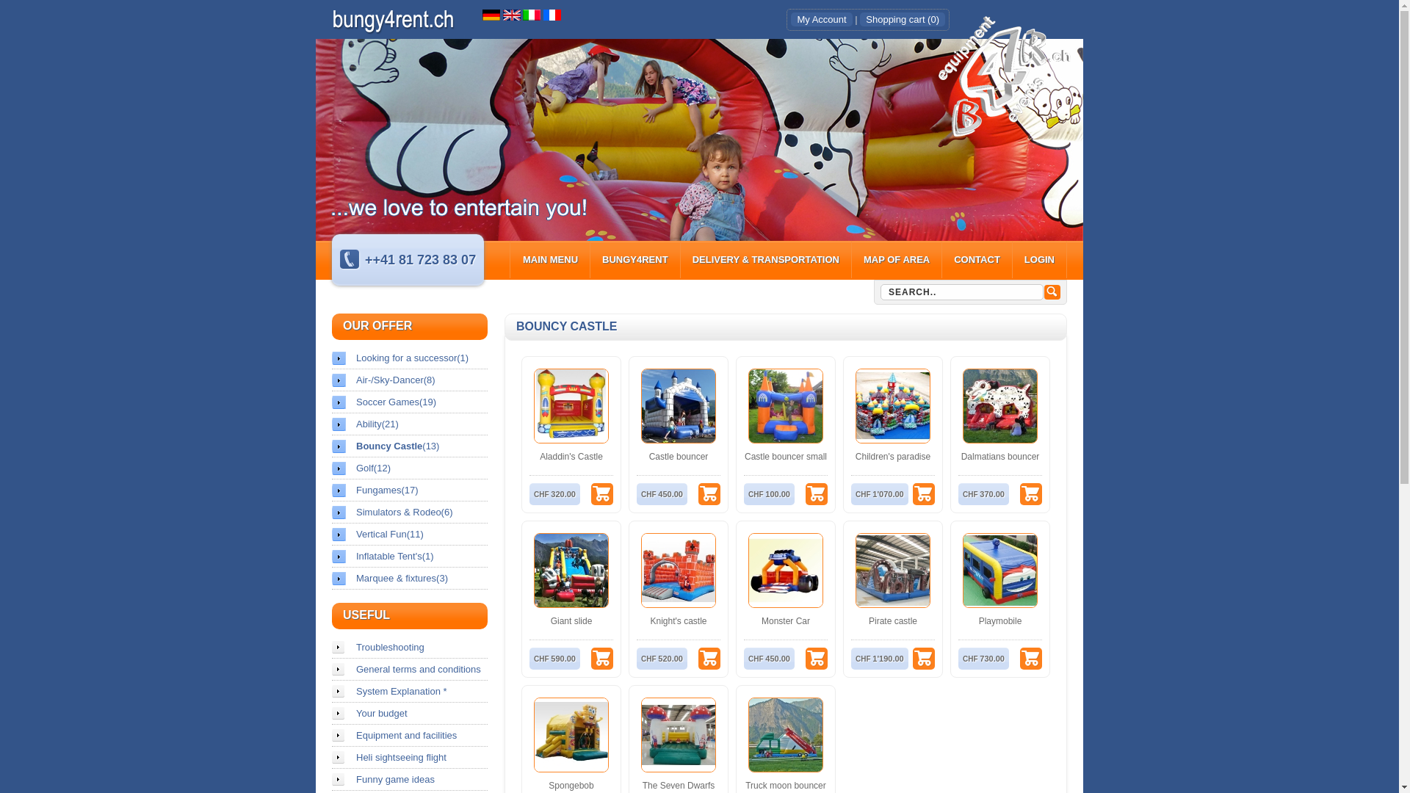 Image resolution: width=1410 pixels, height=793 pixels. Describe the element at coordinates (532, 15) in the screenshot. I see ` italiano ` at that location.